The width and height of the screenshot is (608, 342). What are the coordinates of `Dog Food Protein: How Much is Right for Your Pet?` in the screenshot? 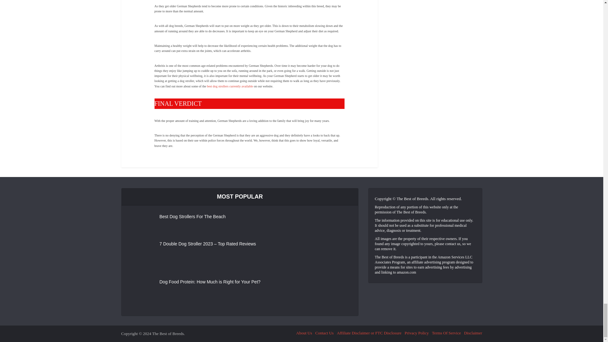 It's located at (222, 281).